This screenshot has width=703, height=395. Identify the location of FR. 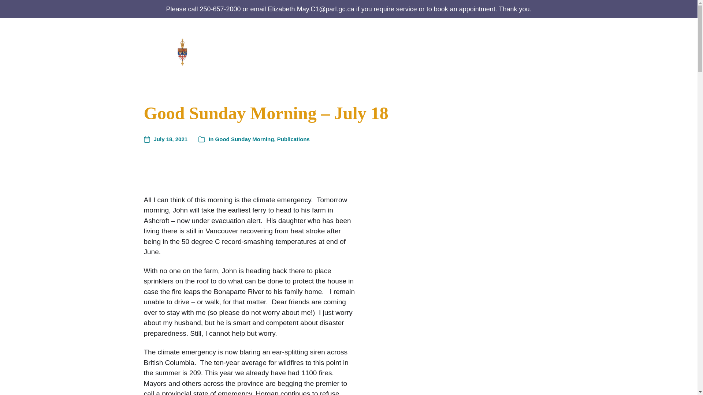
(549, 57).